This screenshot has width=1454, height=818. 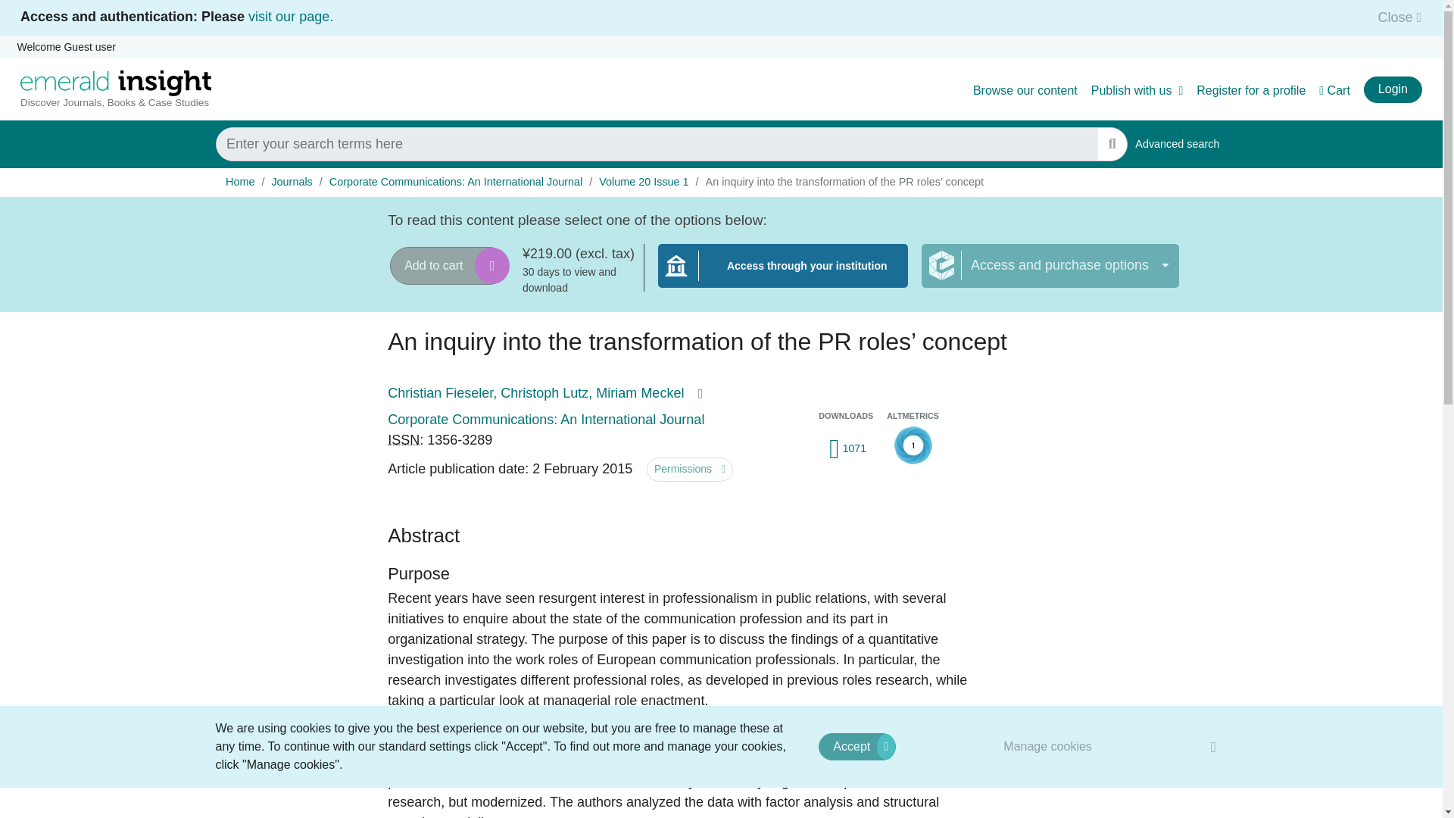 I want to click on Cart, so click(x=239, y=182).